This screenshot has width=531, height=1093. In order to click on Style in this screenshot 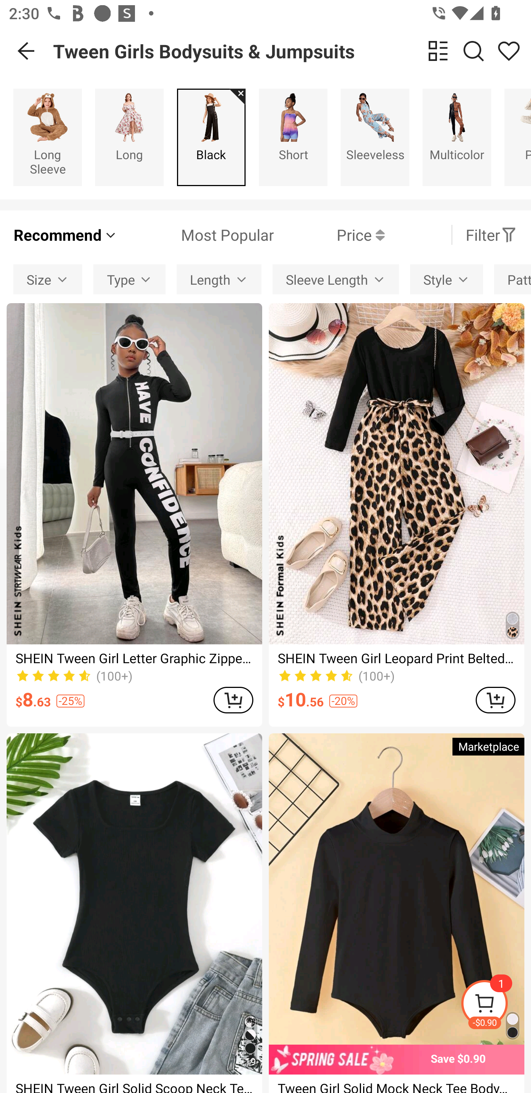, I will do `click(446, 279)`.